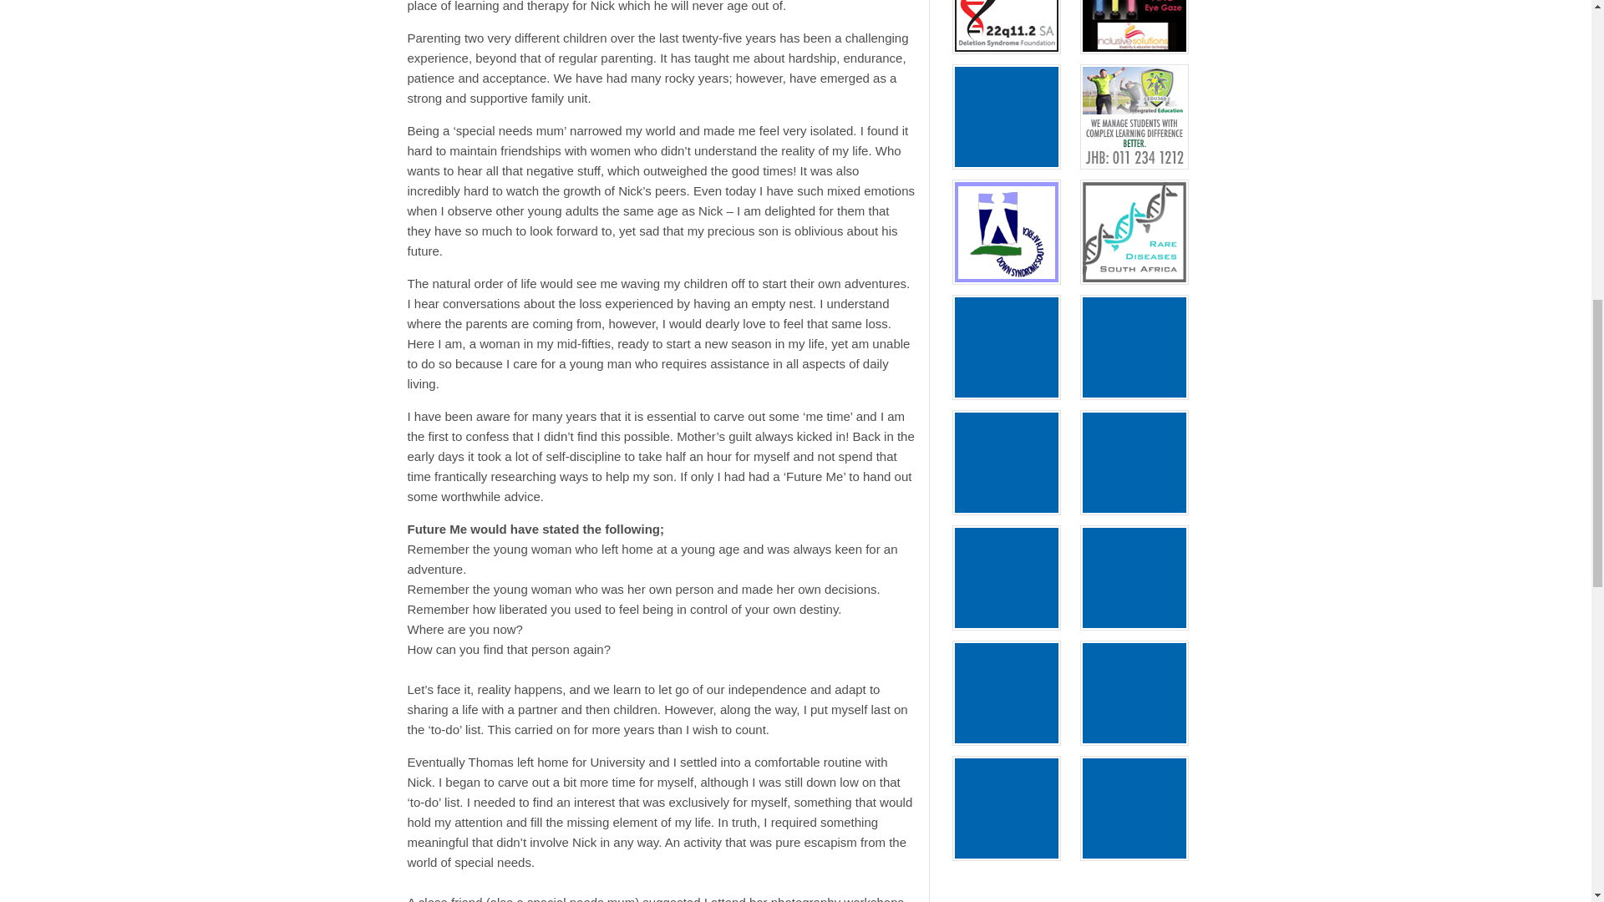  Describe the element at coordinates (1134, 7) in the screenshot. I see `Internal side Inclusive Solutions` at that location.